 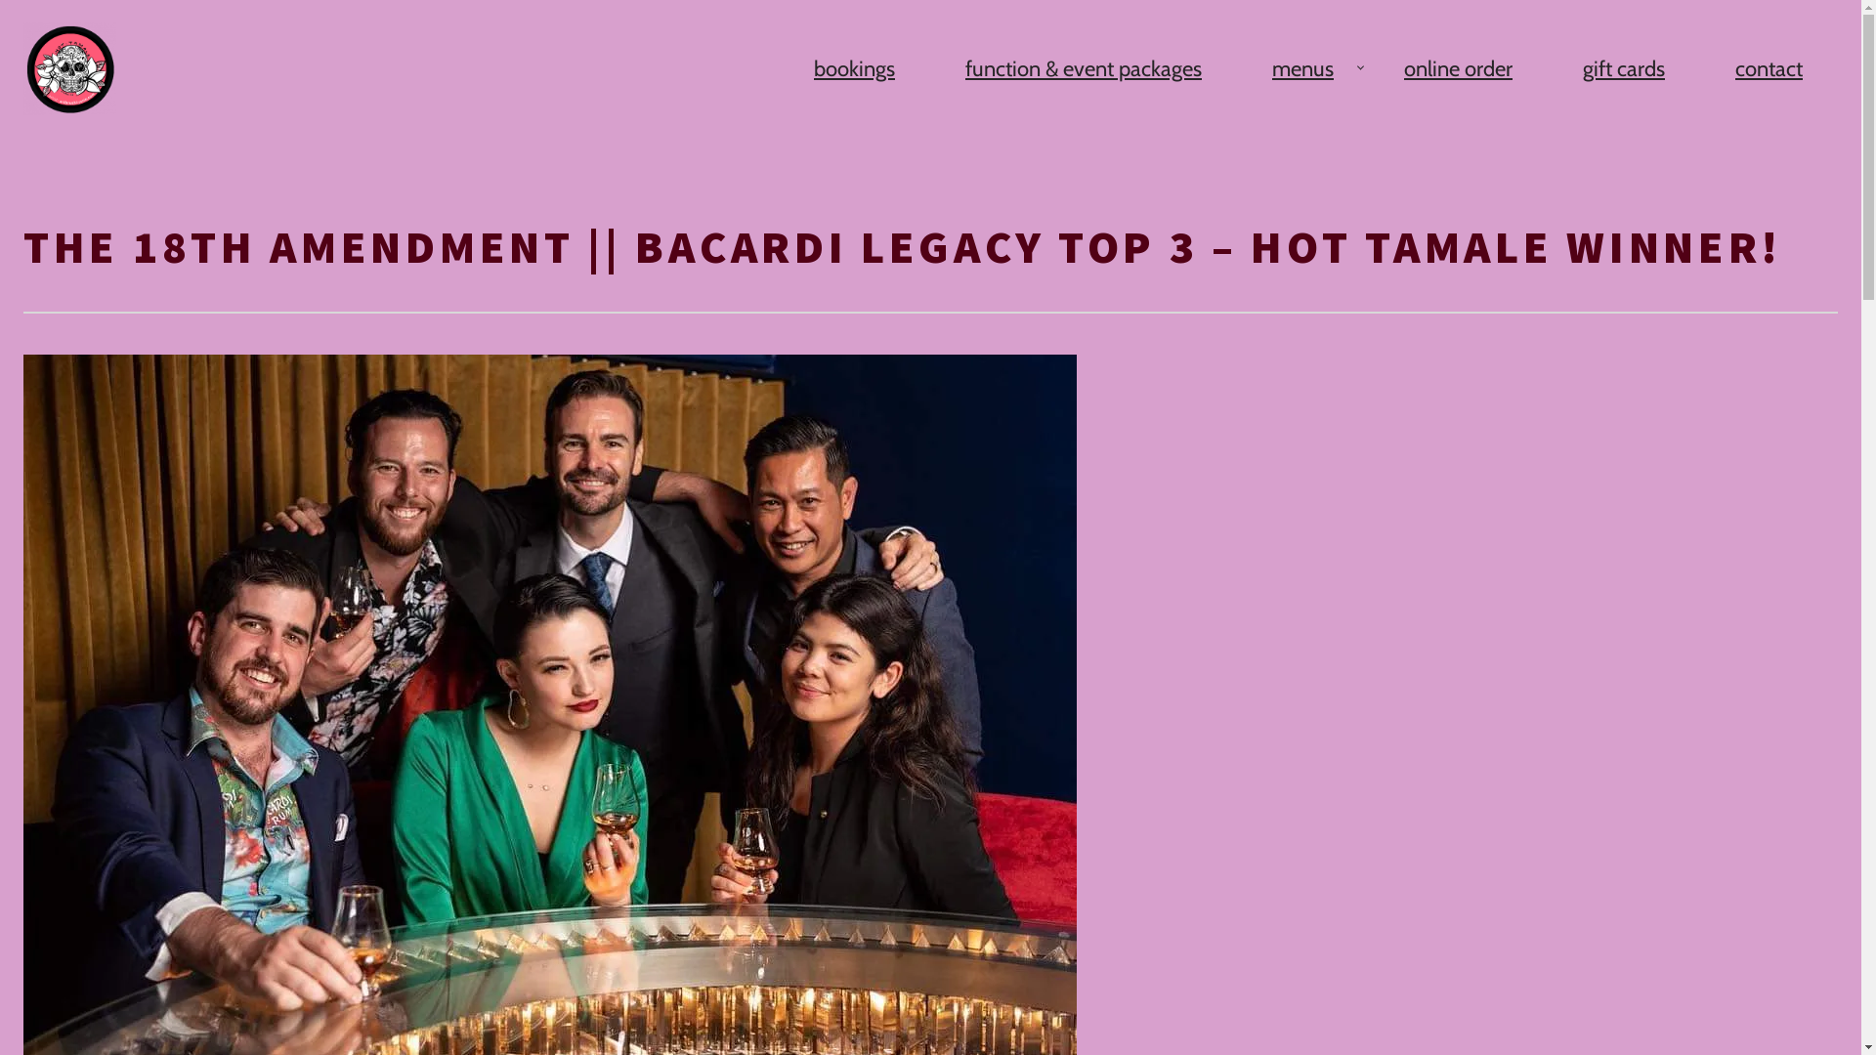 What do you see at coordinates (1458, 69) in the screenshot?
I see `online order` at bounding box center [1458, 69].